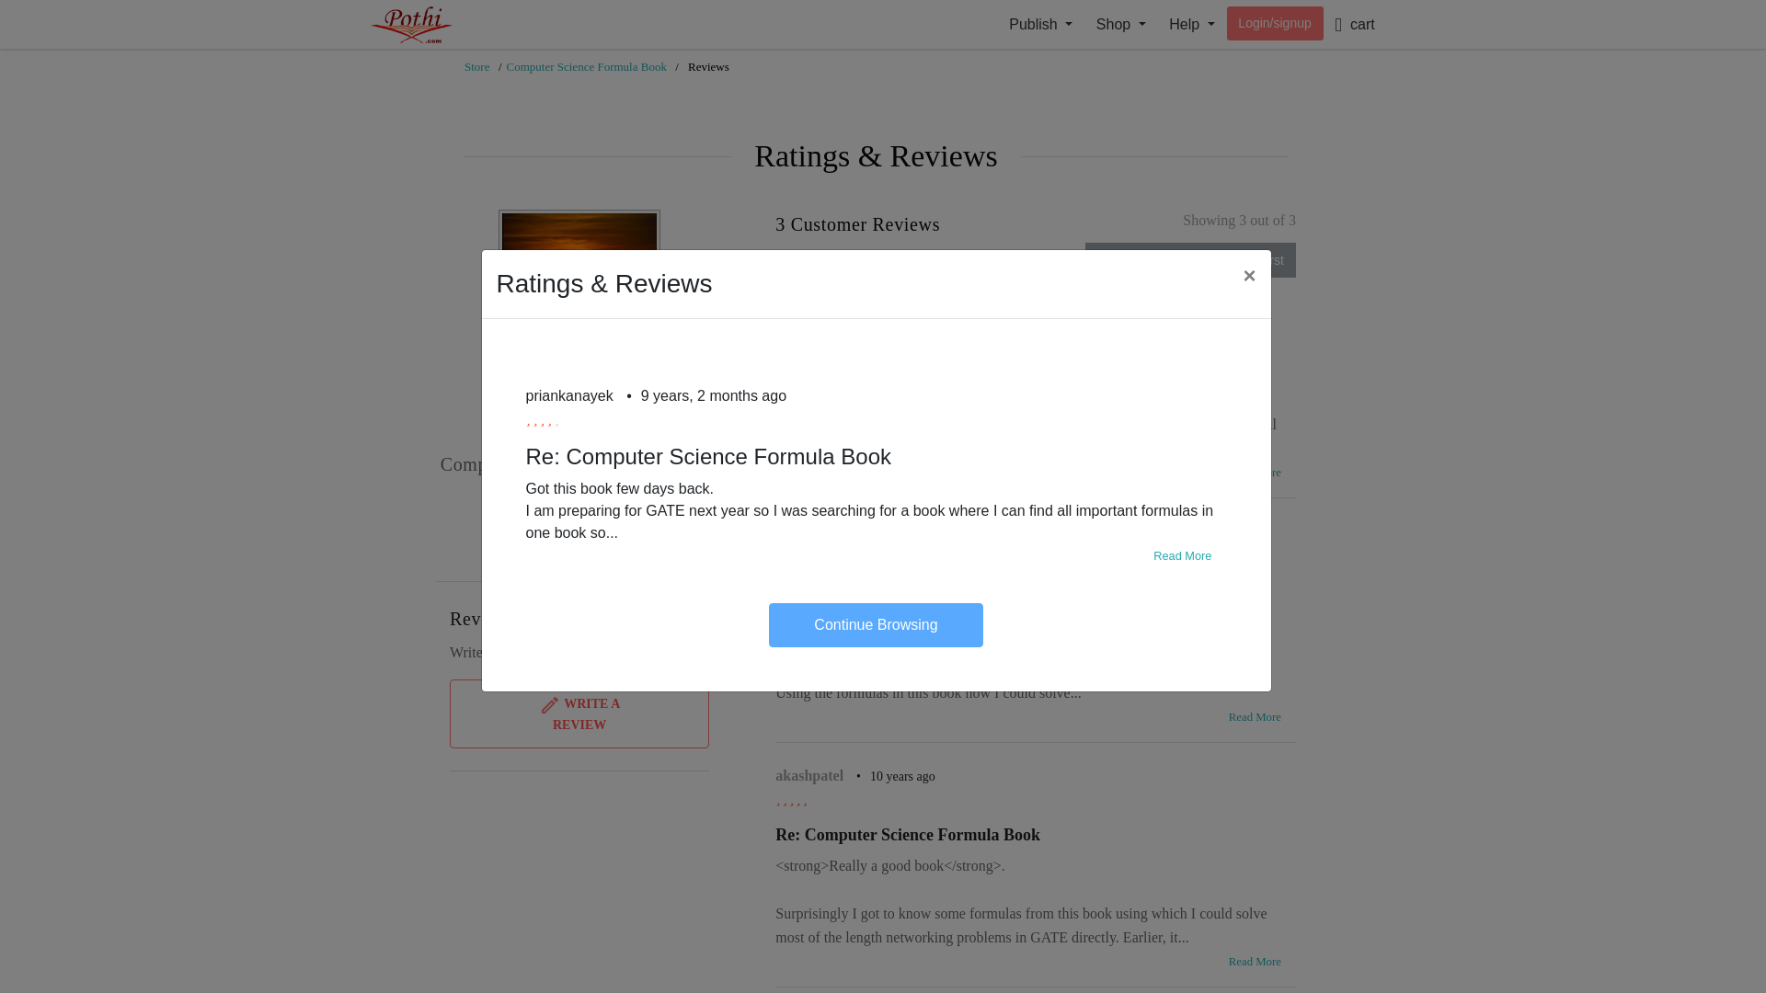  What do you see at coordinates (1190, 259) in the screenshot?
I see `SORT BY: Newest Reviews First` at bounding box center [1190, 259].